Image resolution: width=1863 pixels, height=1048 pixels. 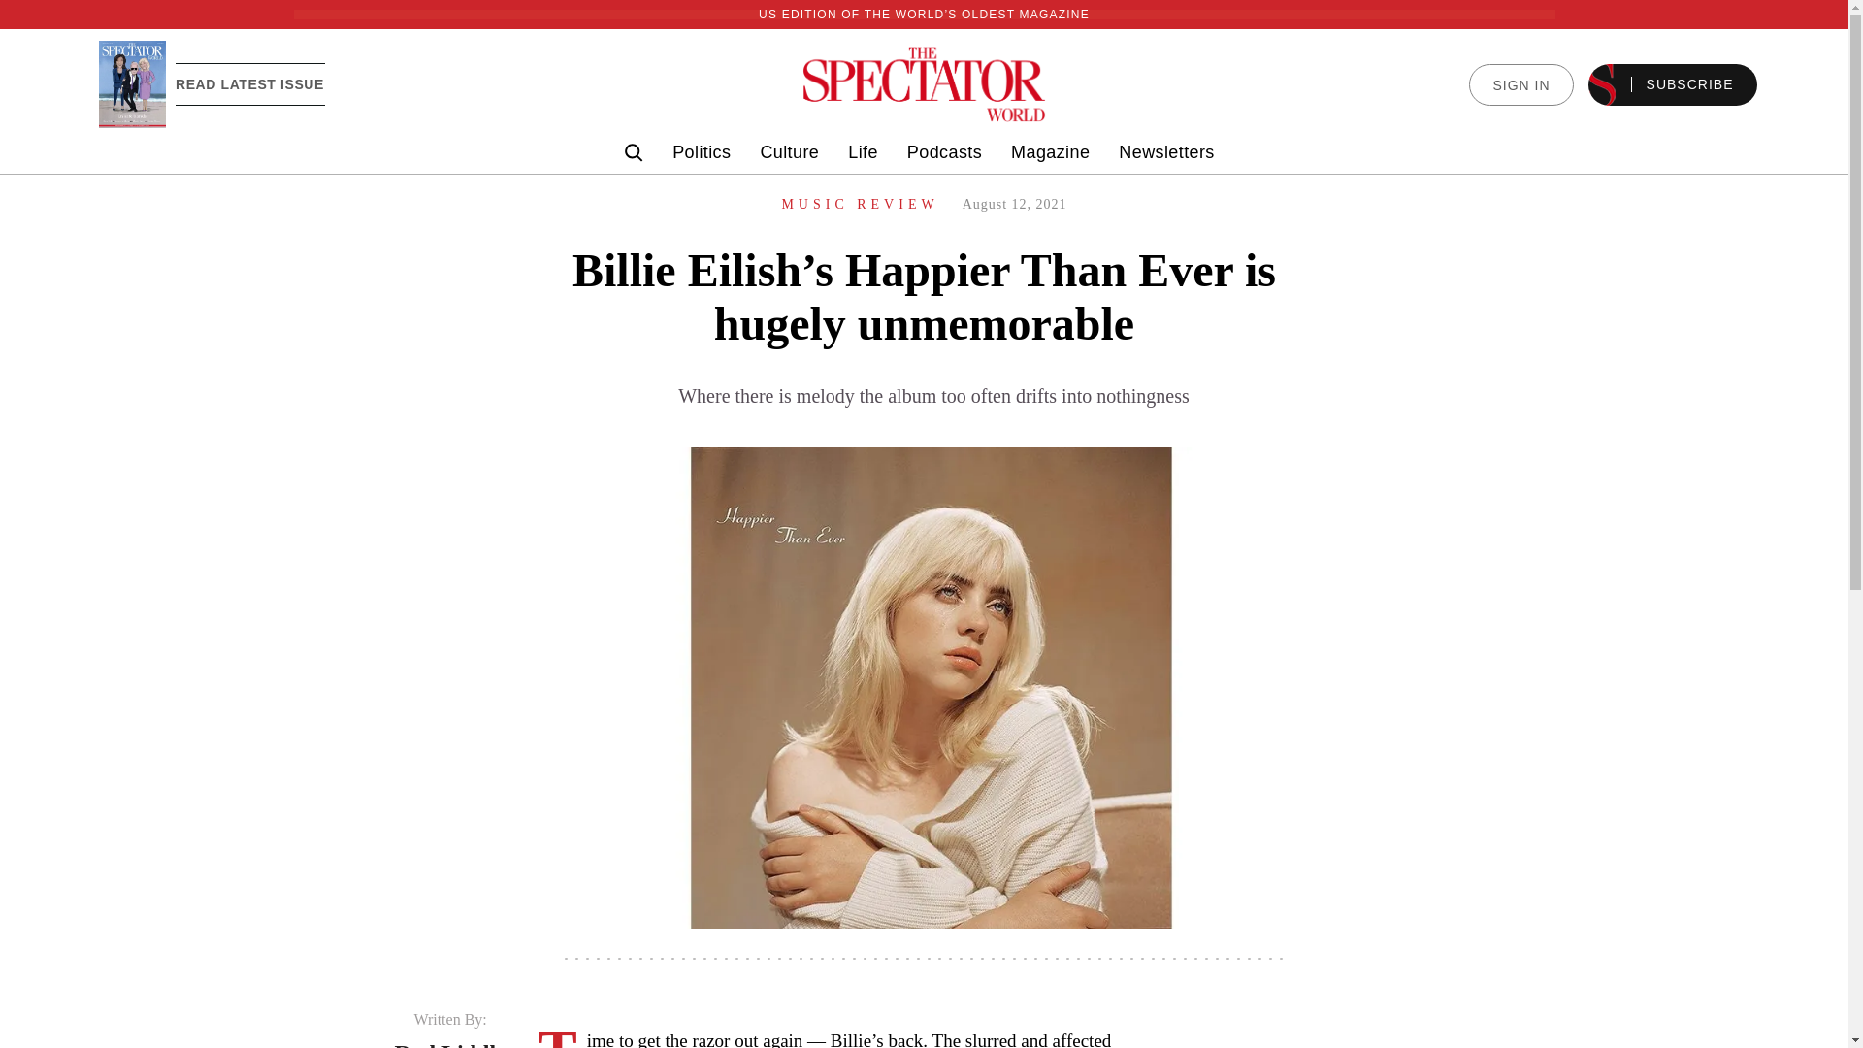 What do you see at coordinates (860, 204) in the screenshot?
I see `MUSIC REVIEW` at bounding box center [860, 204].